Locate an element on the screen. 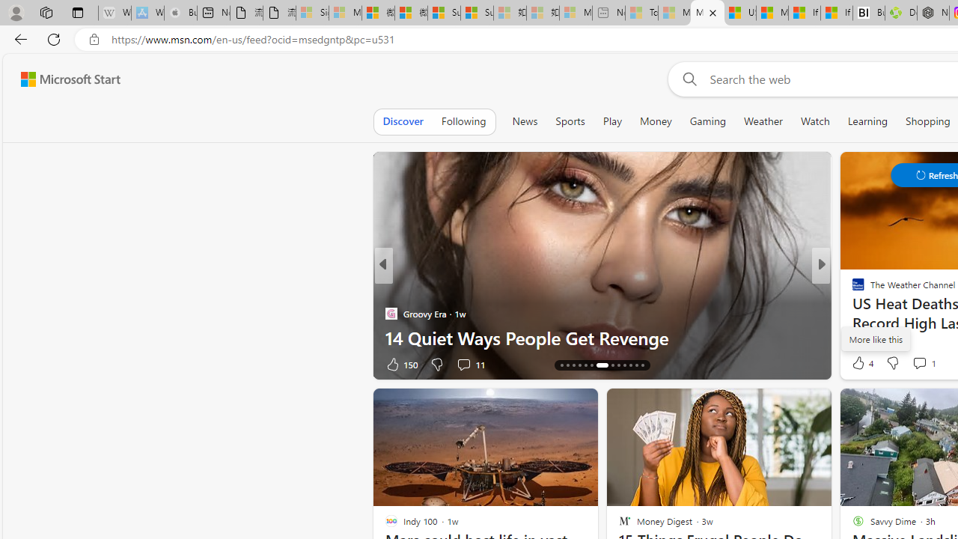 This screenshot has width=958, height=539. 123 Like is located at coordinates (862, 364).